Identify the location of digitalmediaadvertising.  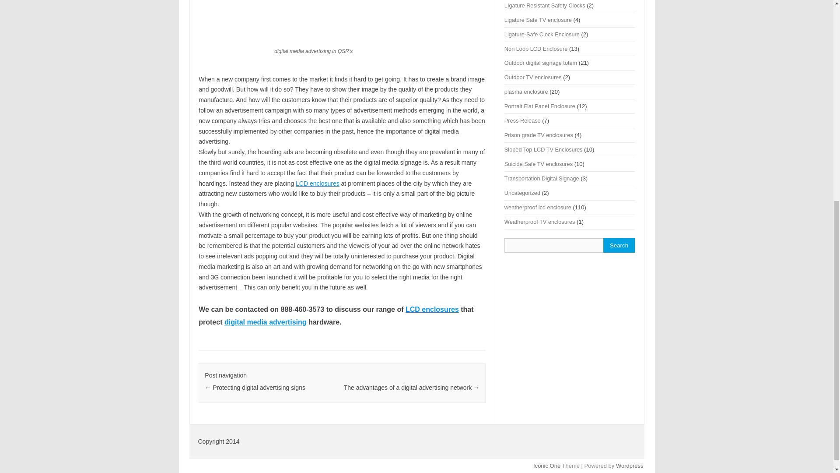
(340, 16).